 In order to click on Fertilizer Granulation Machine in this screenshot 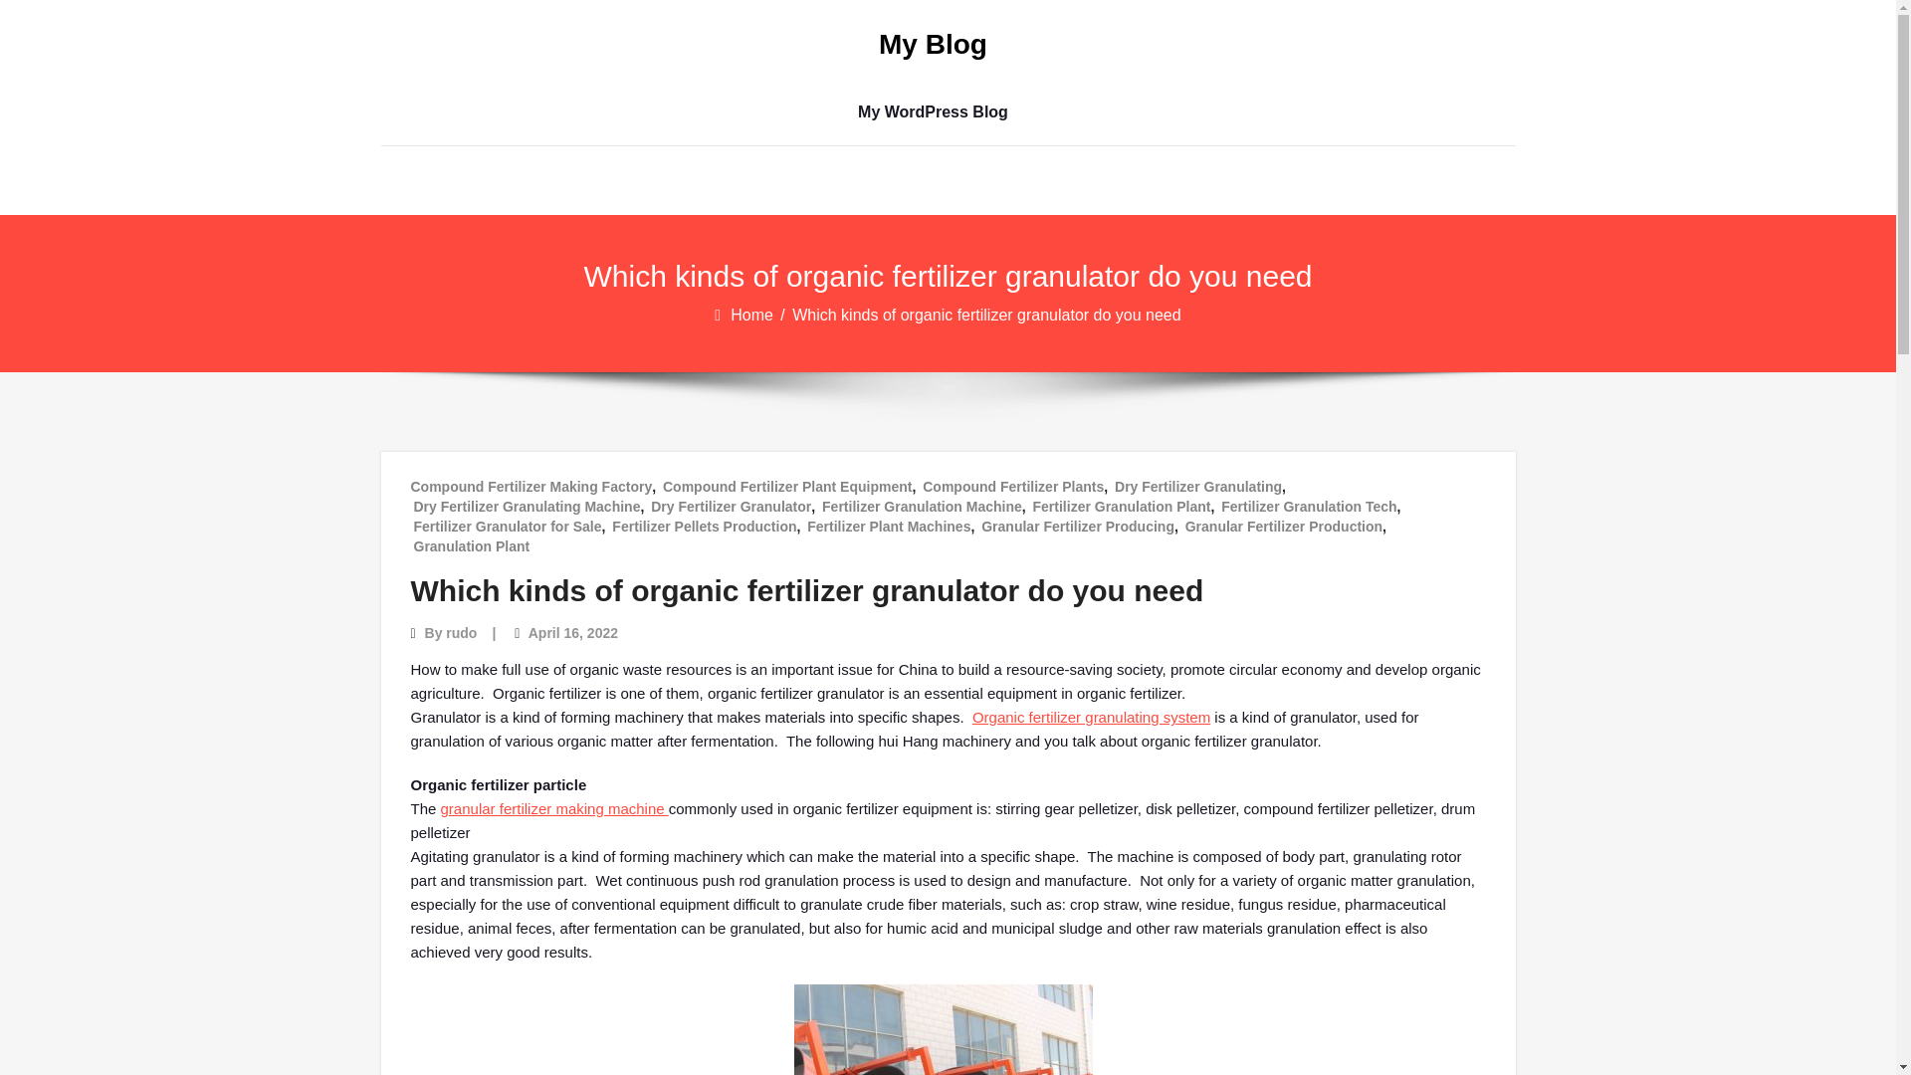, I will do `click(922, 506)`.